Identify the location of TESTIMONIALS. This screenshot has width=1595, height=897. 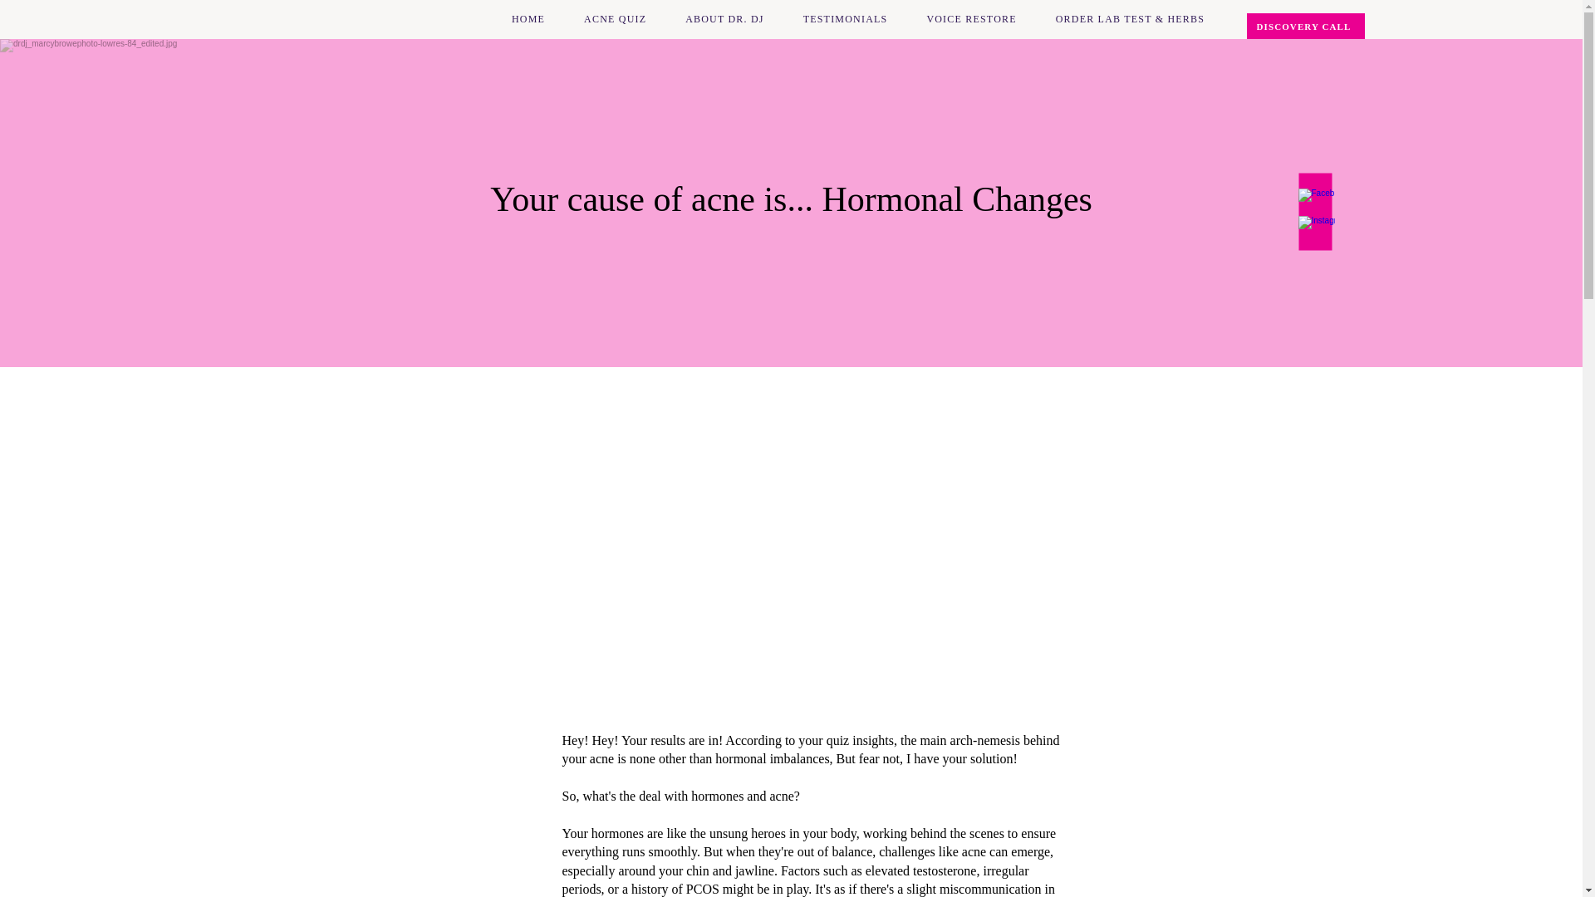
(845, 18).